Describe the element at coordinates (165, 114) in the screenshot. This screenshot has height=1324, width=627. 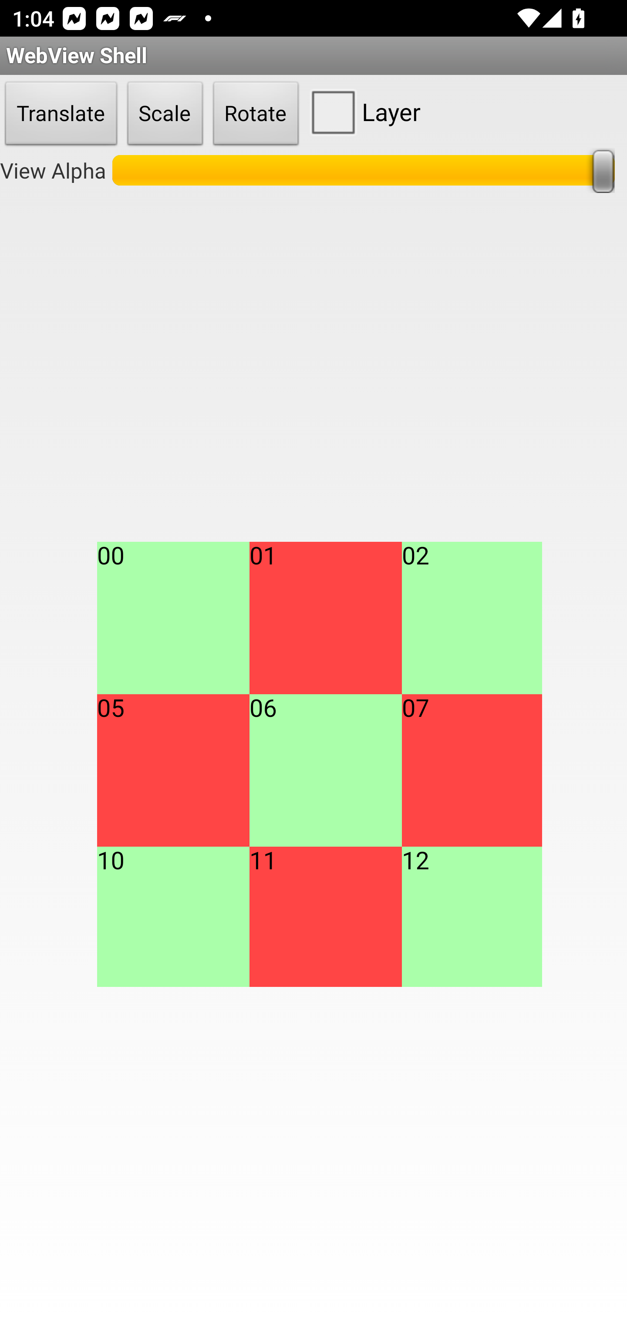
I see `Scale` at that location.